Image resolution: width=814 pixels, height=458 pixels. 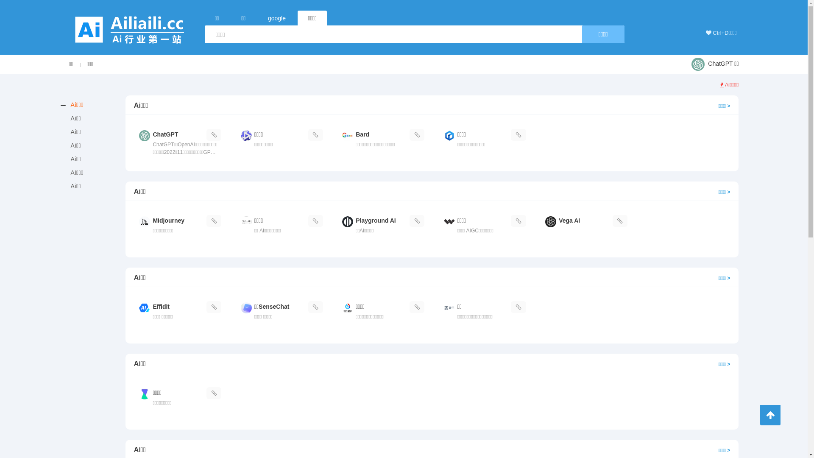 What do you see at coordinates (584, 229) in the screenshot?
I see `Vega AI` at bounding box center [584, 229].